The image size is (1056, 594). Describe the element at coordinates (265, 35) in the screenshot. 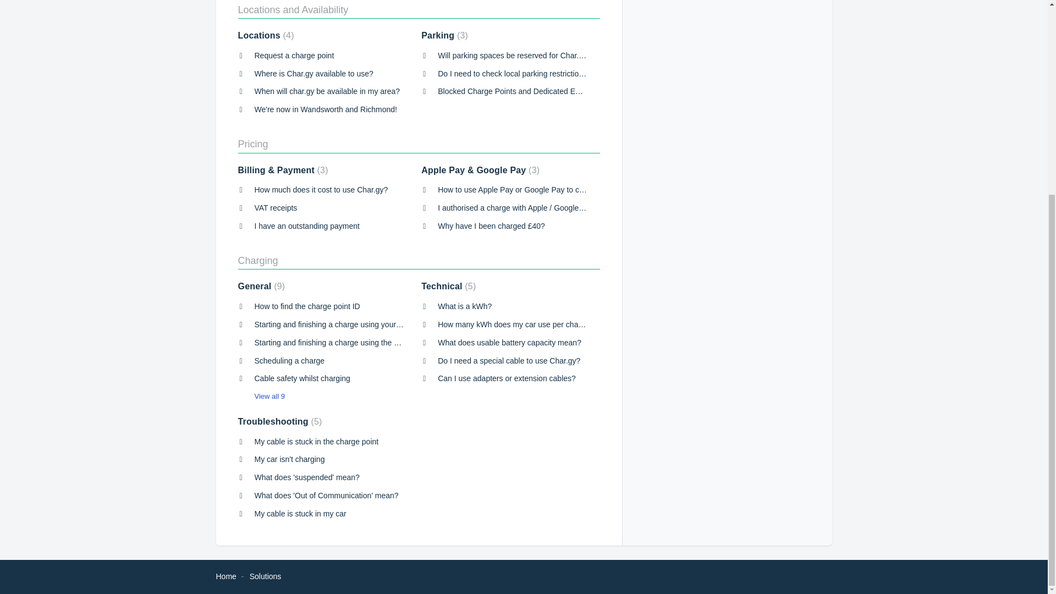

I see `Locations 4` at that location.